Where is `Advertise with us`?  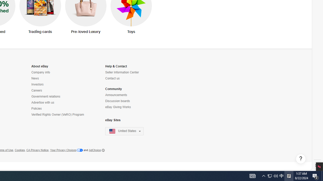
Advertise with us is located at coordinates (58, 103).